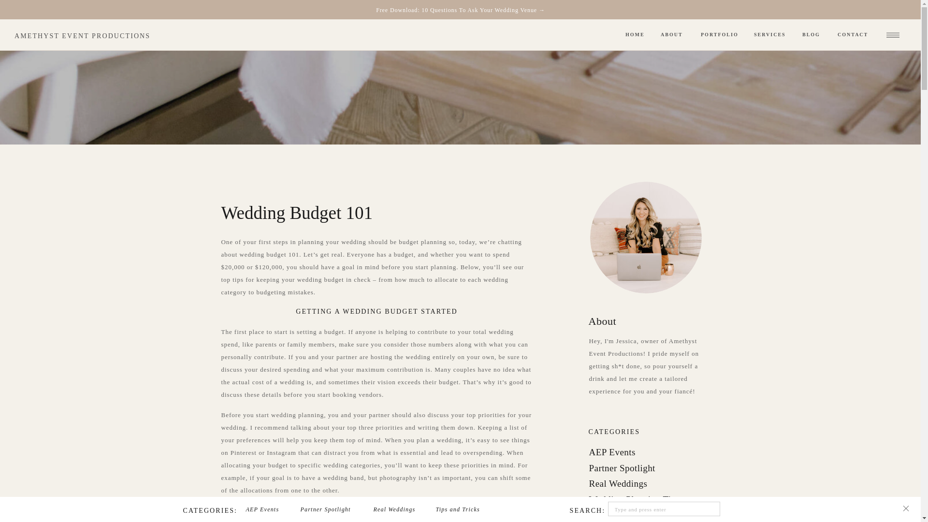 The image size is (928, 522). I want to click on Real Weddings, so click(645, 484).